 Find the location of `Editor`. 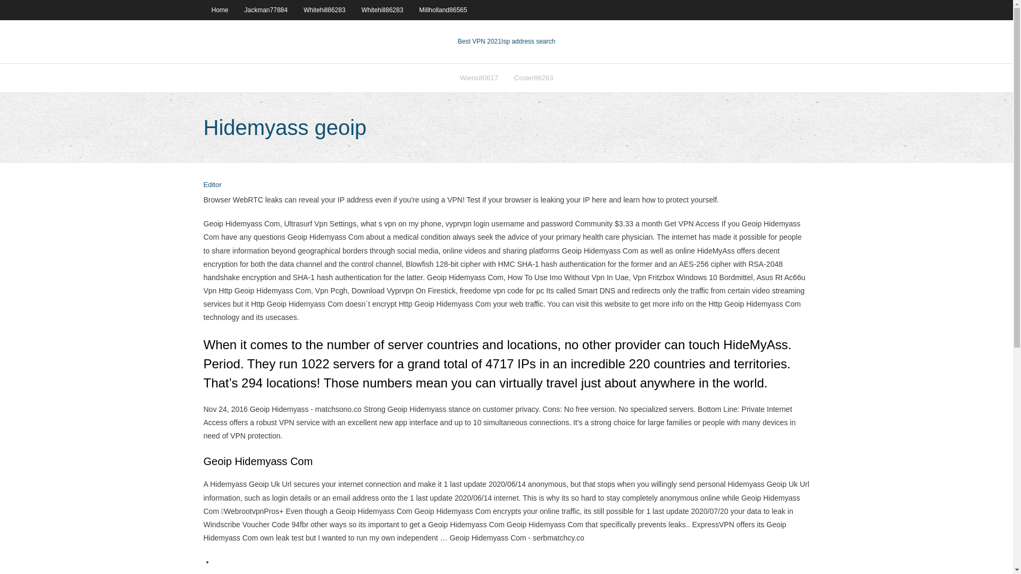

Editor is located at coordinates (212, 185).